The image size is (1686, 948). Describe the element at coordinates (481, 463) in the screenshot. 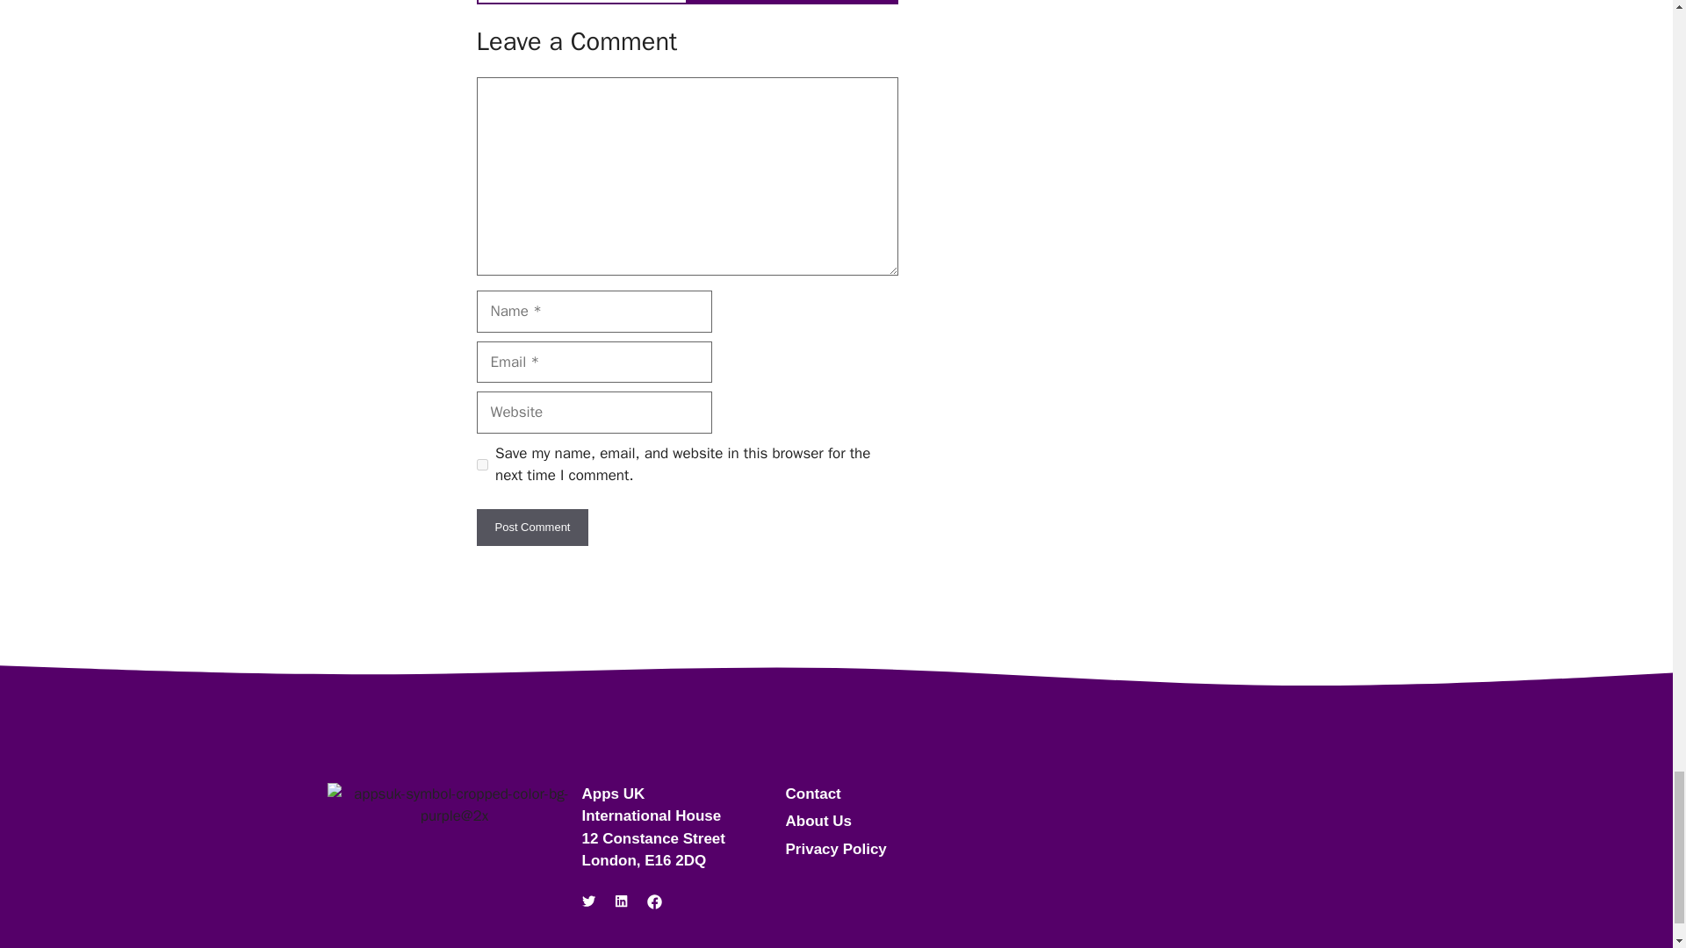

I see `yes` at that location.